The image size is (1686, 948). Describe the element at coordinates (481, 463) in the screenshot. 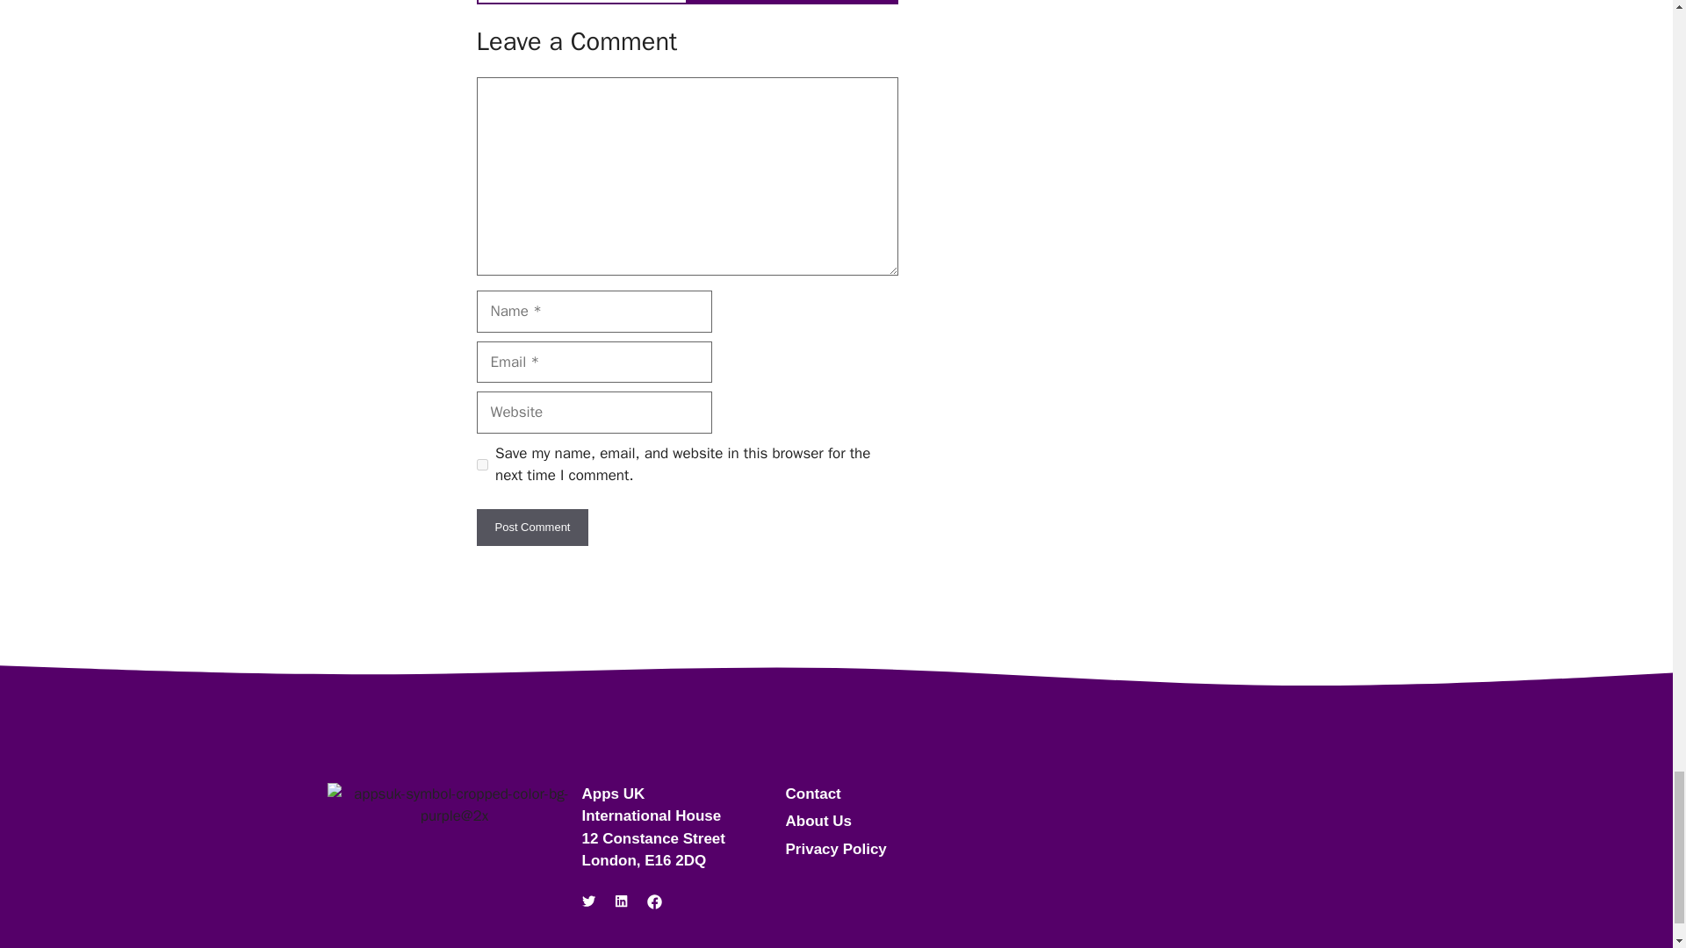

I see `yes` at that location.